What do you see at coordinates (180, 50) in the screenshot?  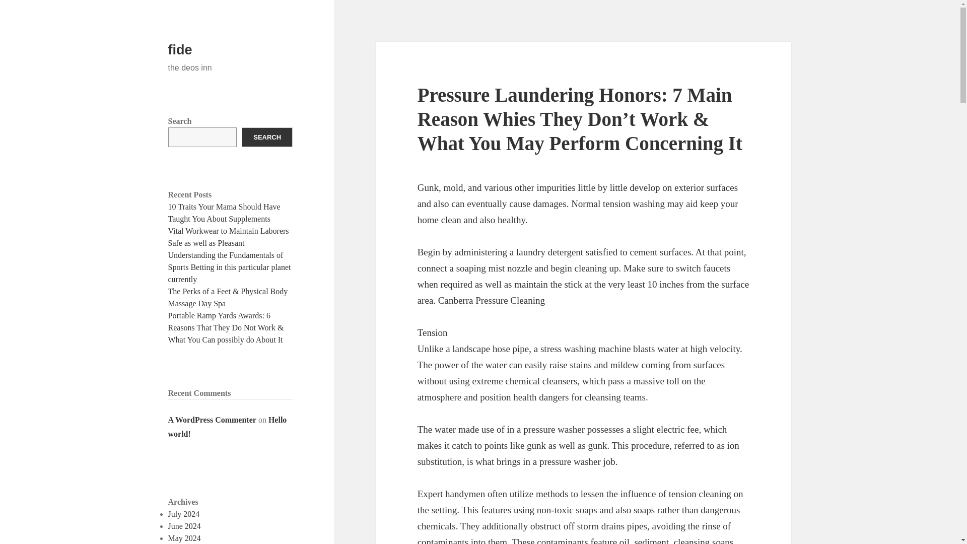 I see `fide` at bounding box center [180, 50].